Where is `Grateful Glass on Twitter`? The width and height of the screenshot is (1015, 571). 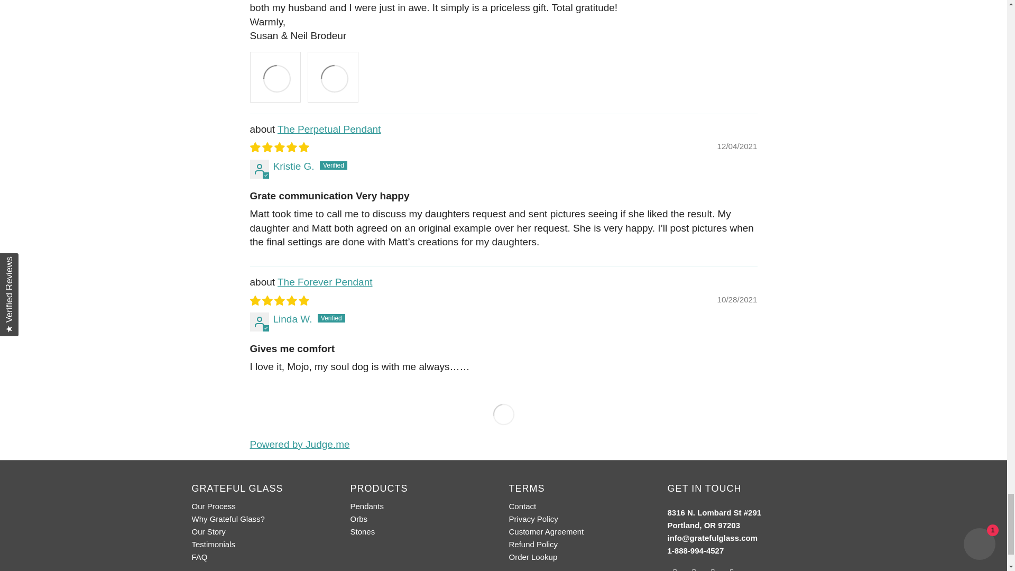
Grateful Glass on Twitter is located at coordinates (675, 569).